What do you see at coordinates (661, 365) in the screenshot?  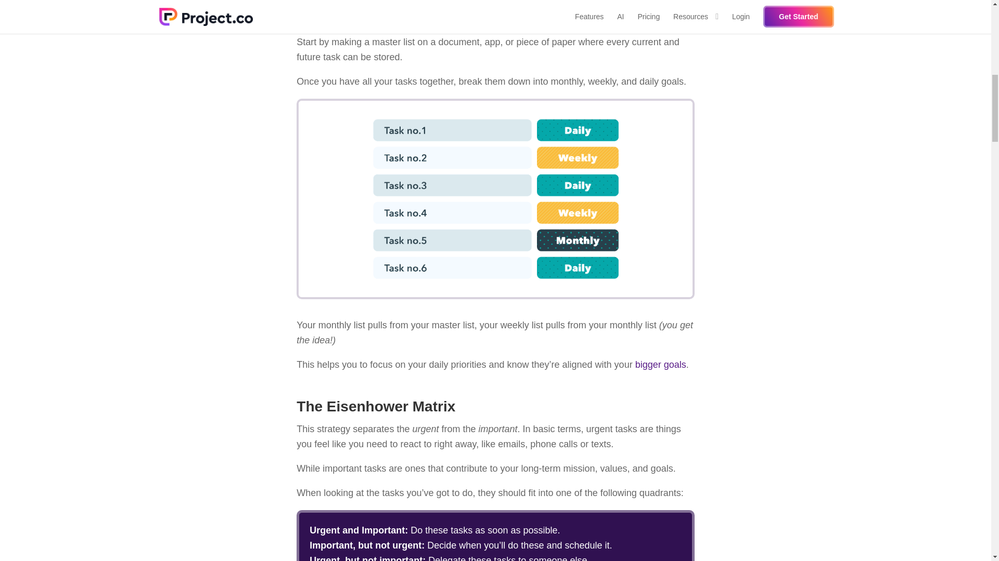 I see `bigger goals` at bounding box center [661, 365].